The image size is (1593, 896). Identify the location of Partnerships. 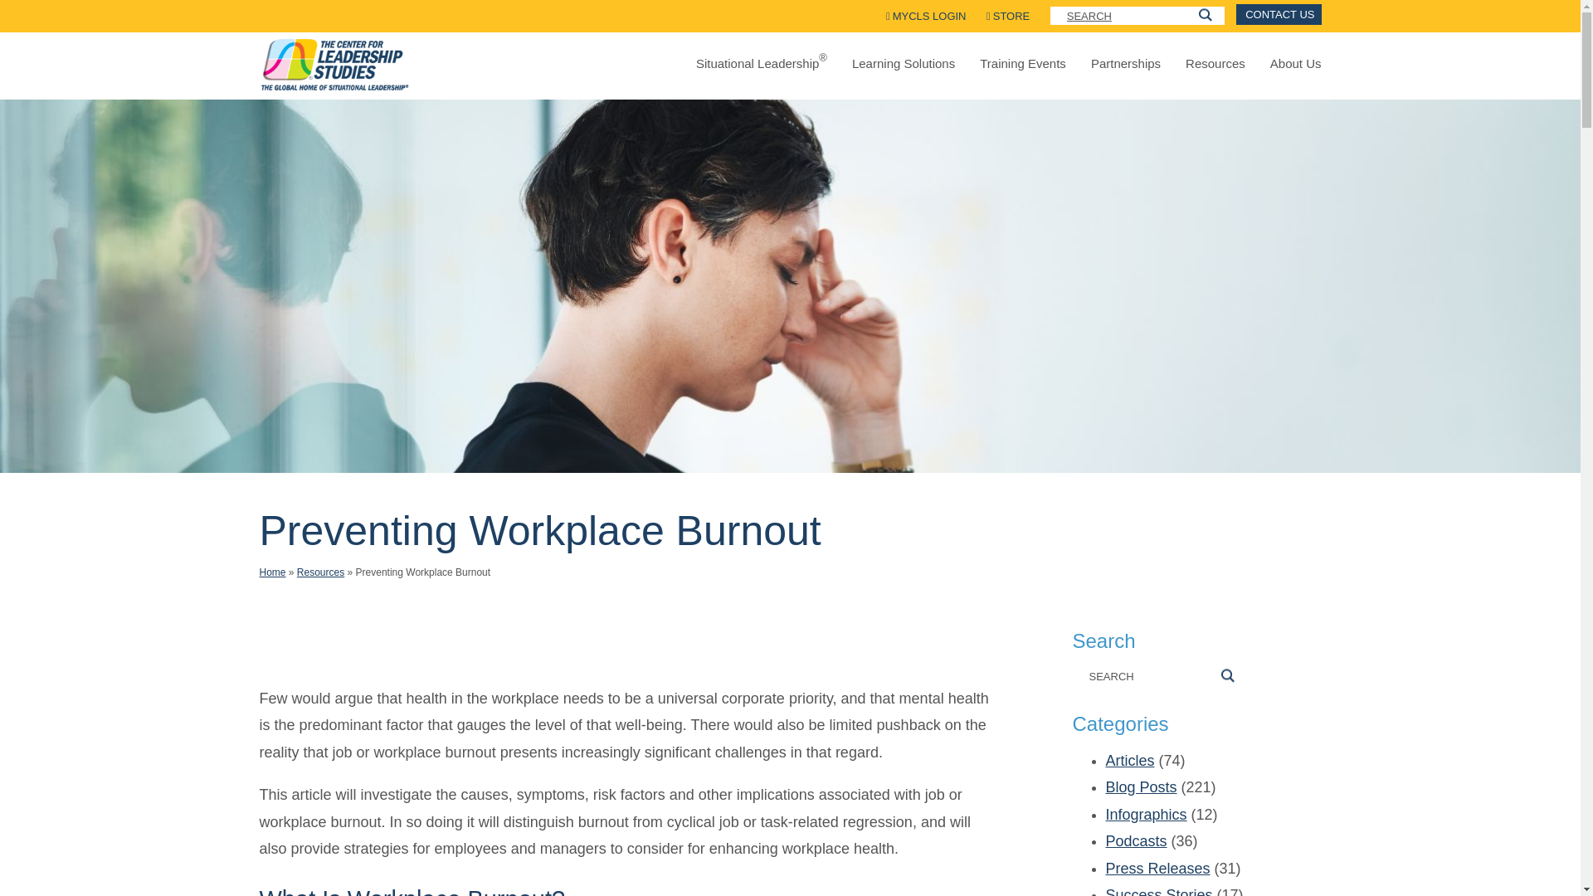
(1126, 63).